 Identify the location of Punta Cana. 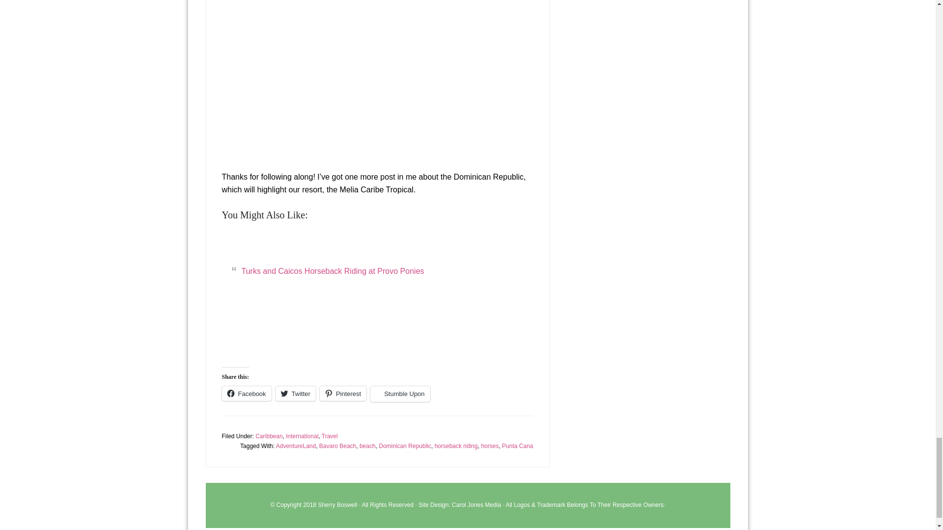
(517, 446).